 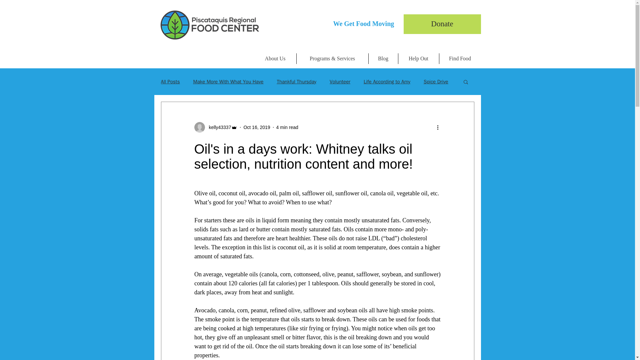 What do you see at coordinates (287, 127) in the screenshot?
I see `4 min read` at bounding box center [287, 127].